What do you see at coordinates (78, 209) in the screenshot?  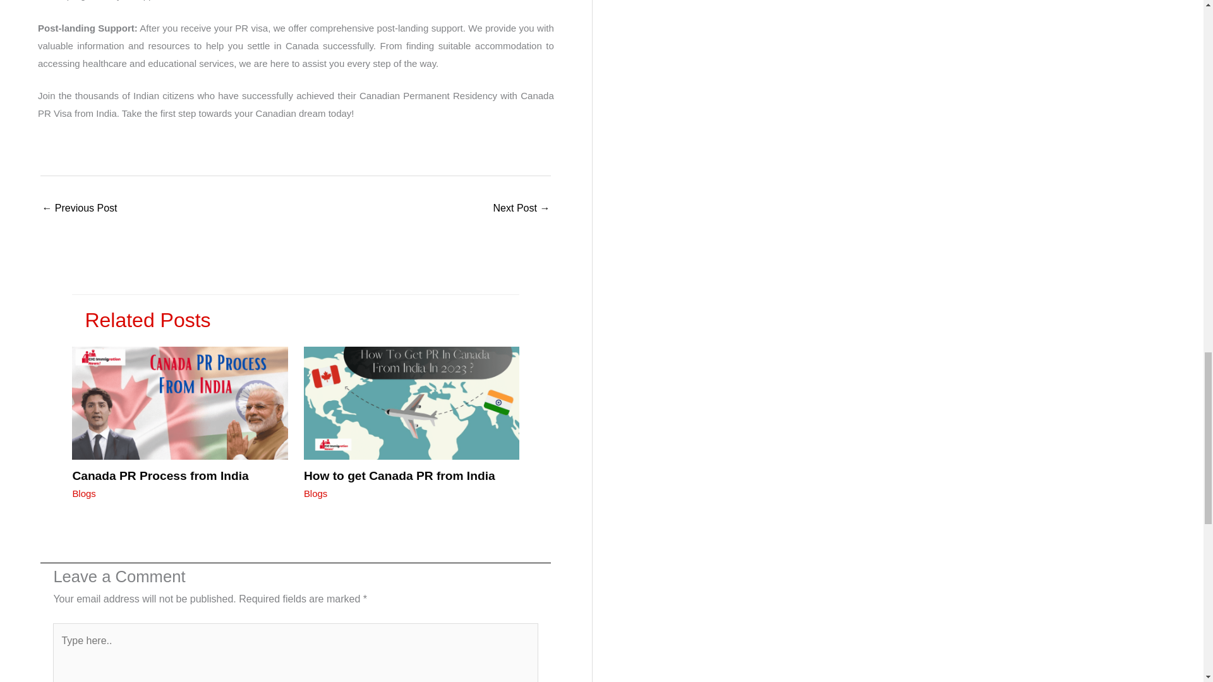 I see `How to get Canada PR from India` at bounding box center [78, 209].